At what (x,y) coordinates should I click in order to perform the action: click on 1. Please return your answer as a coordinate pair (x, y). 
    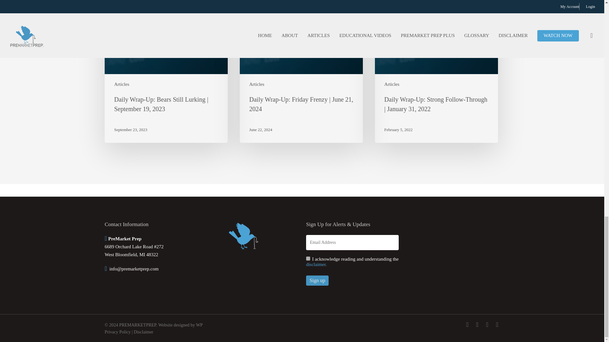
    Looking at the image, I should click on (308, 258).